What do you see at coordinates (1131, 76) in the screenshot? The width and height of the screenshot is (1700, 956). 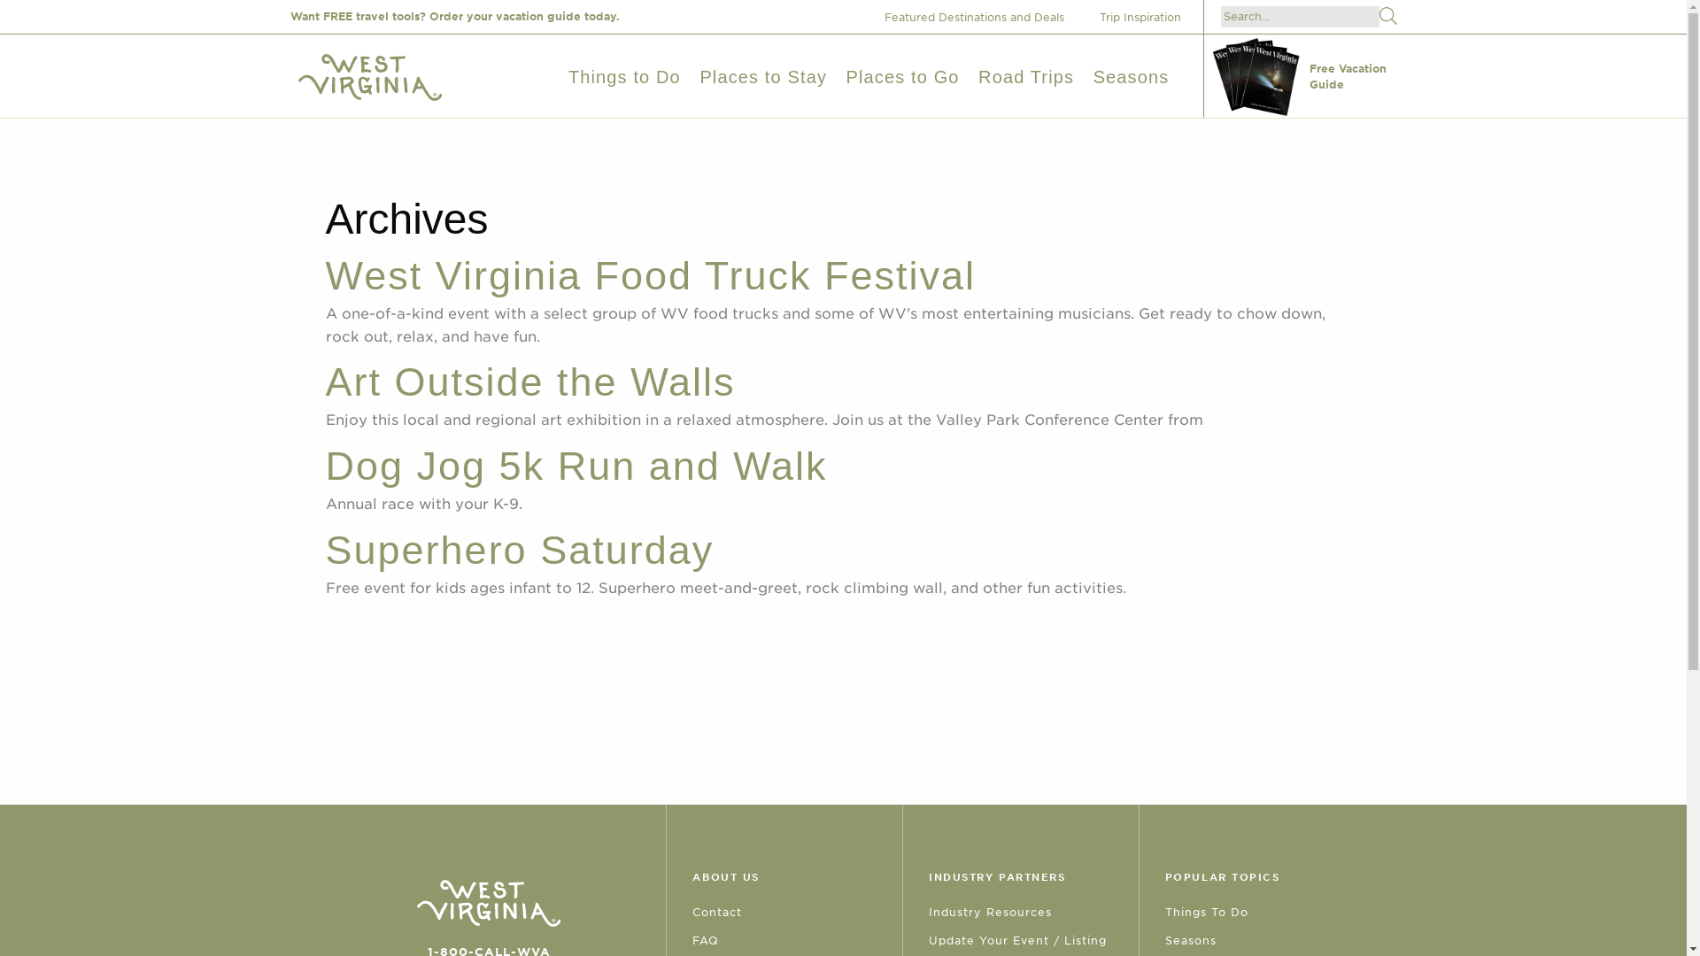 I see `Seasons` at bounding box center [1131, 76].